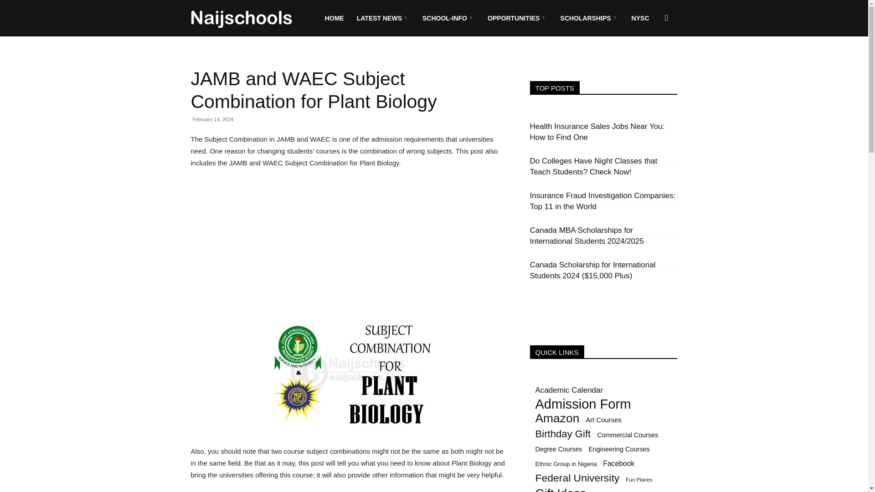  Describe the element at coordinates (349, 245) in the screenshot. I see `Advertisement` at that location.